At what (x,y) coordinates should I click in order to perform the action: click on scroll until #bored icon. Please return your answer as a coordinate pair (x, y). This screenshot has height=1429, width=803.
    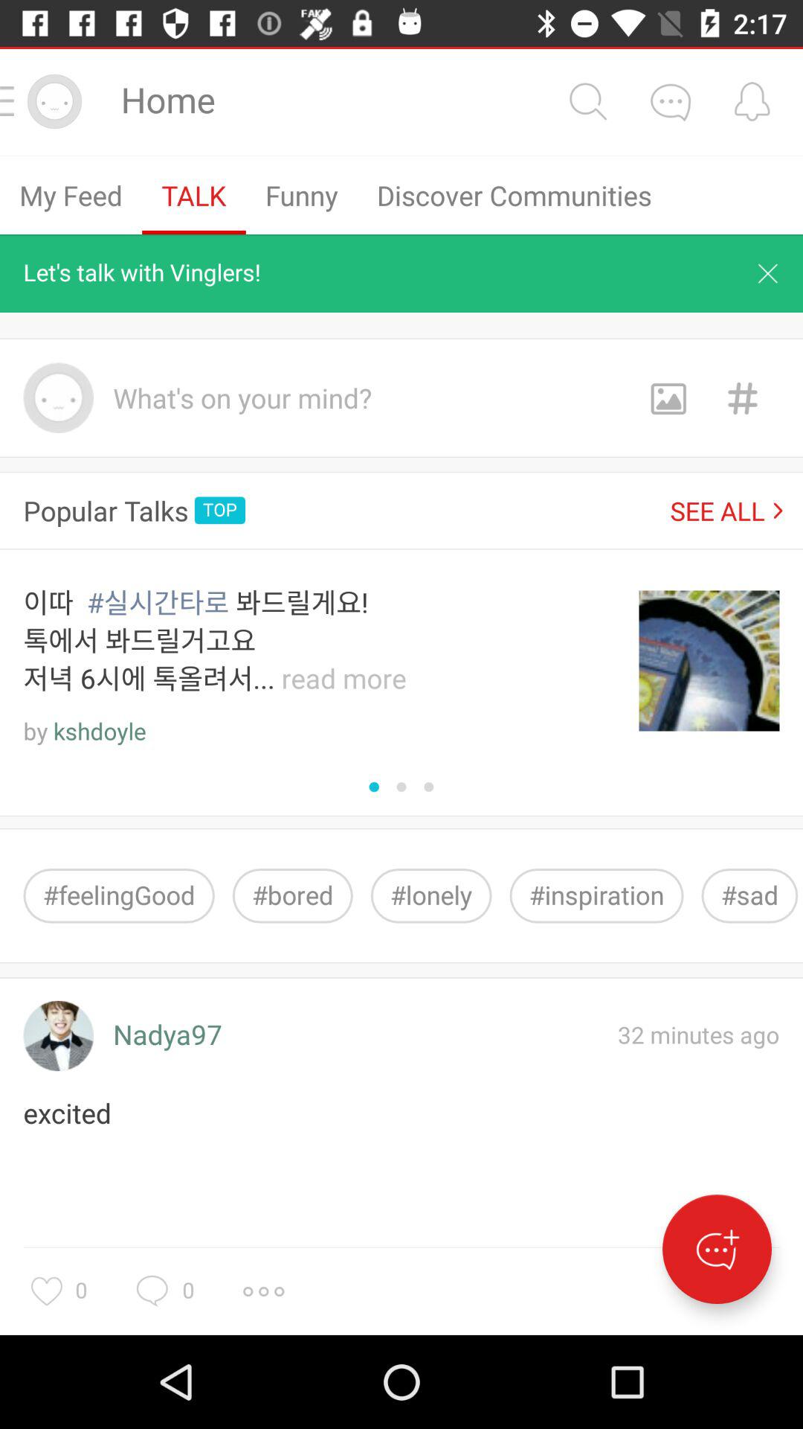
    Looking at the image, I should click on (292, 896).